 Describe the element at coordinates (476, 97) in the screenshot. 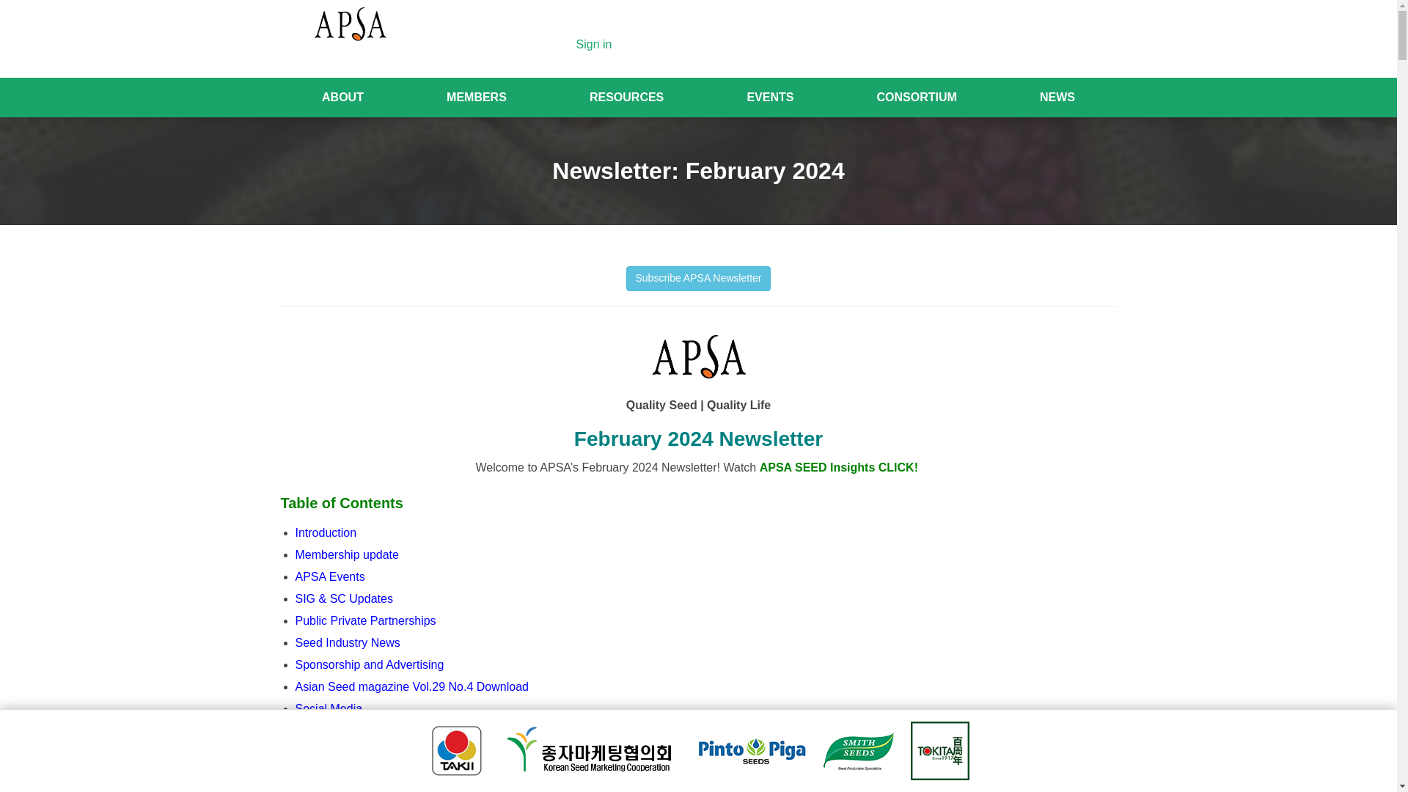

I see `MEMBERS` at that location.